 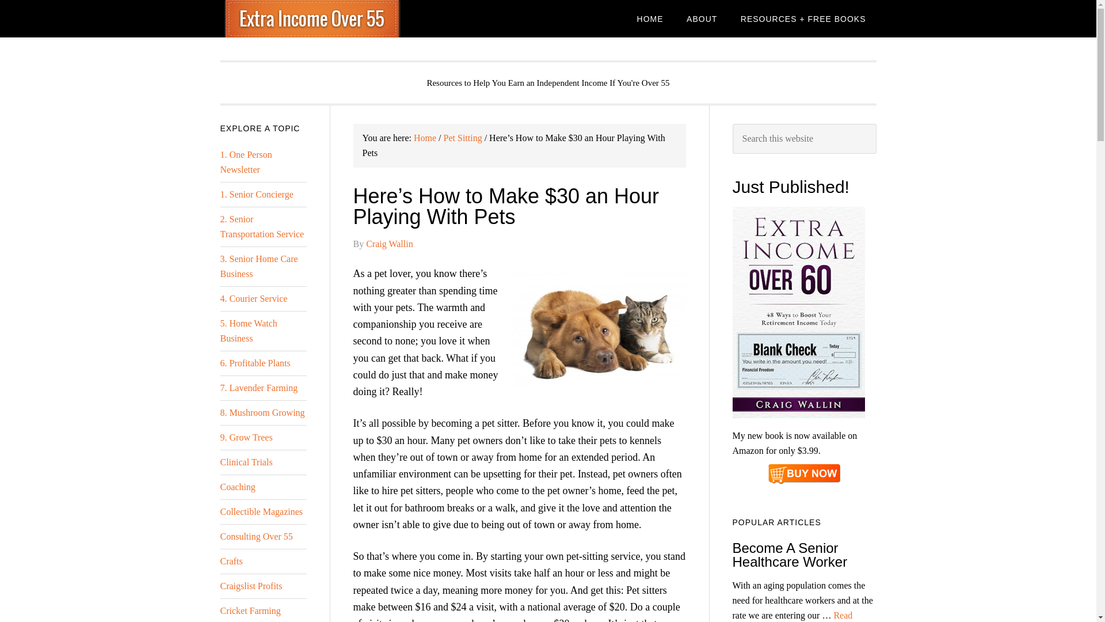 What do you see at coordinates (389, 244) in the screenshot?
I see `Craig Wallin` at bounding box center [389, 244].